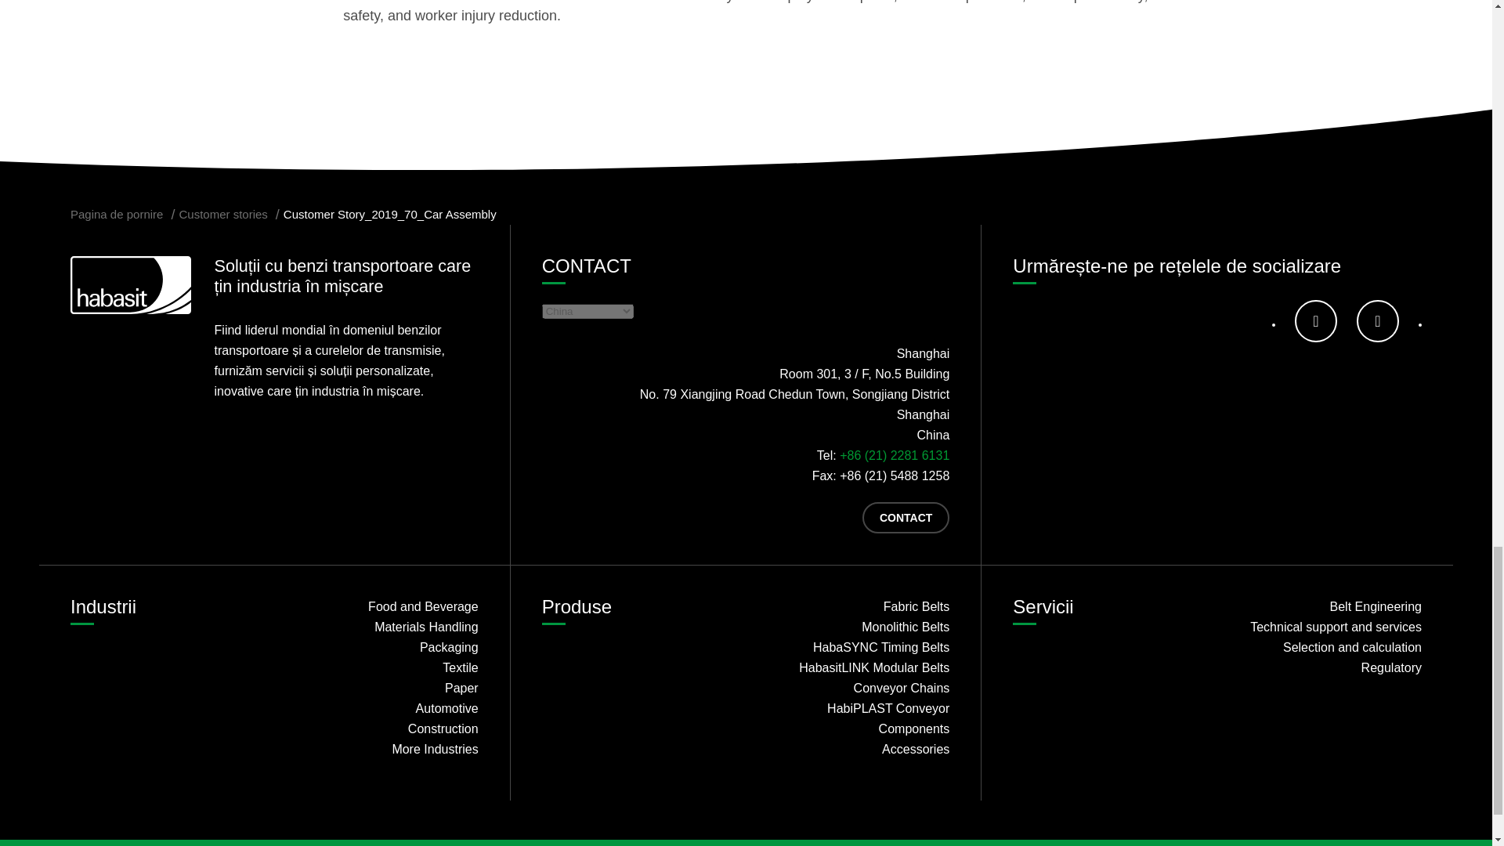  Describe the element at coordinates (116, 213) in the screenshot. I see `Pagina de pornire` at that location.